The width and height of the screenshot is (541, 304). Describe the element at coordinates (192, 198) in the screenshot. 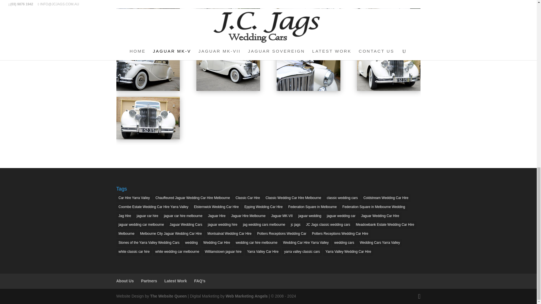

I see `Chauffeured Jaguar Wedding Car Hire Melbourne` at that location.